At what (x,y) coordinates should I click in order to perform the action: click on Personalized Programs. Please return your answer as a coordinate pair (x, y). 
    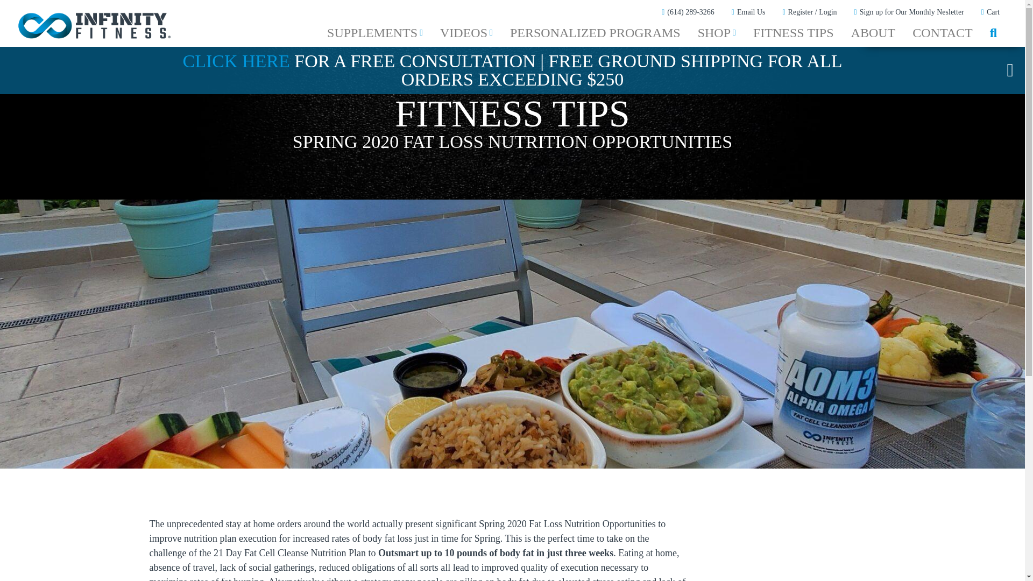
    Looking at the image, I should click on (595, 32).